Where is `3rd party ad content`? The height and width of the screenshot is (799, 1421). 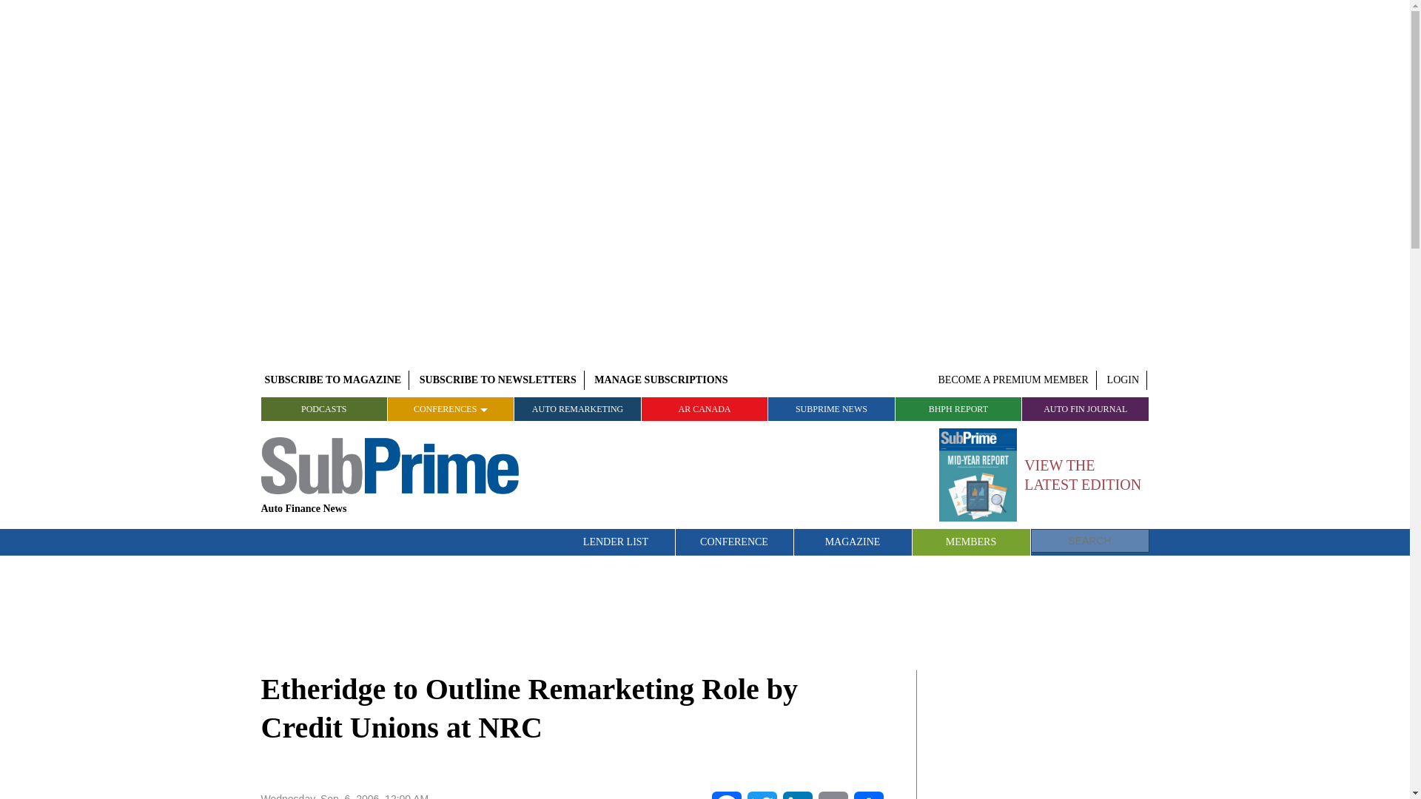 3rd party ad content is located at coordinates (705, 610).